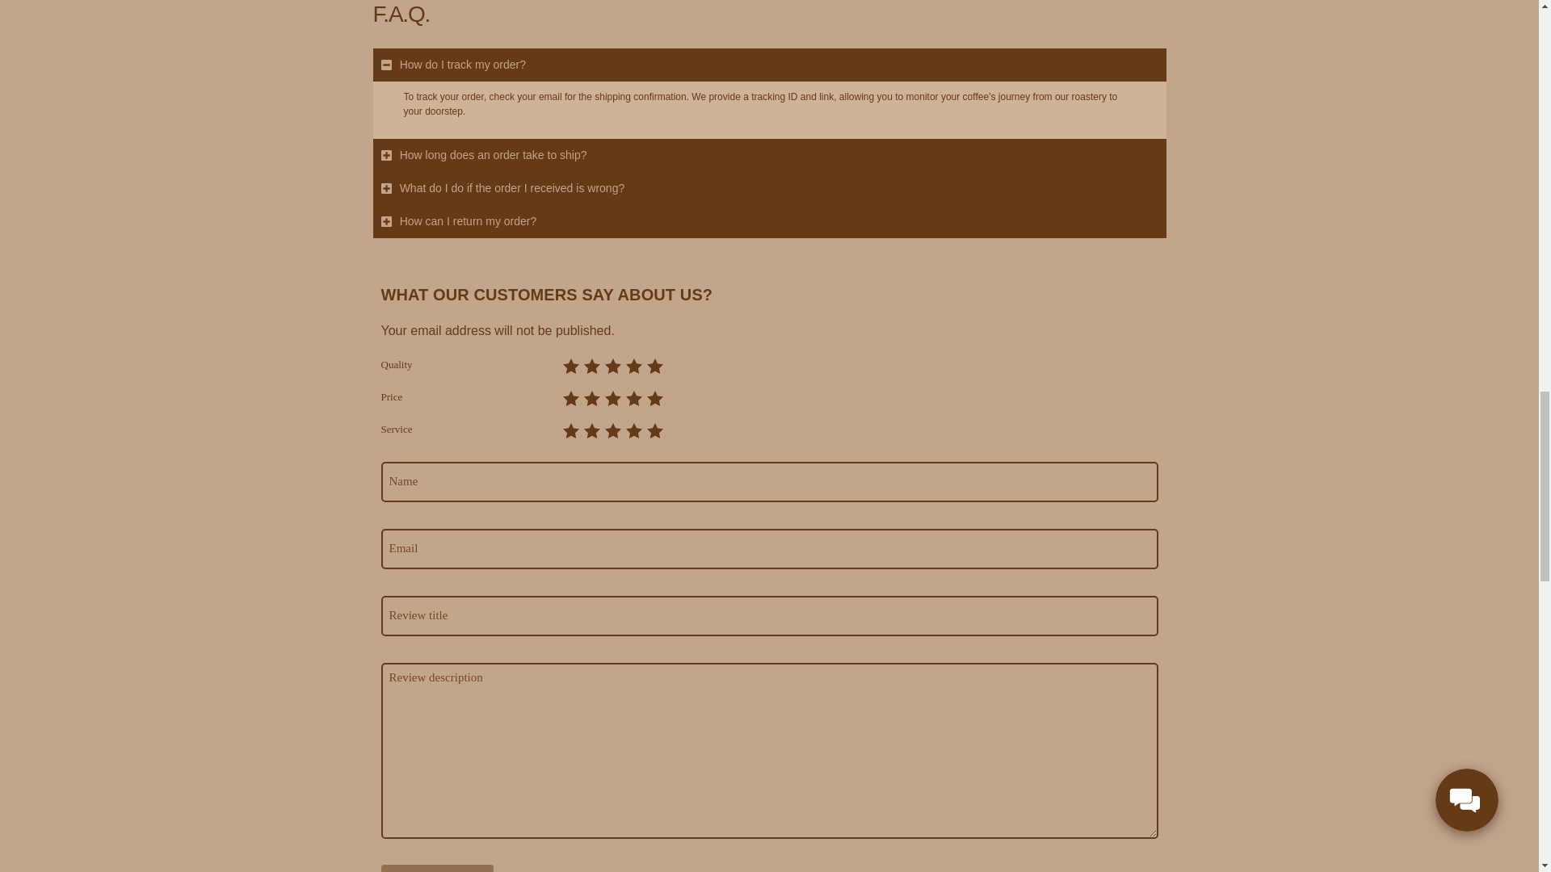 Image resolution: width=1551 pixels, height=872 pixels. Describe the element at coordinates (633, 399) in the screenshot. I see `Very Good` at that location.